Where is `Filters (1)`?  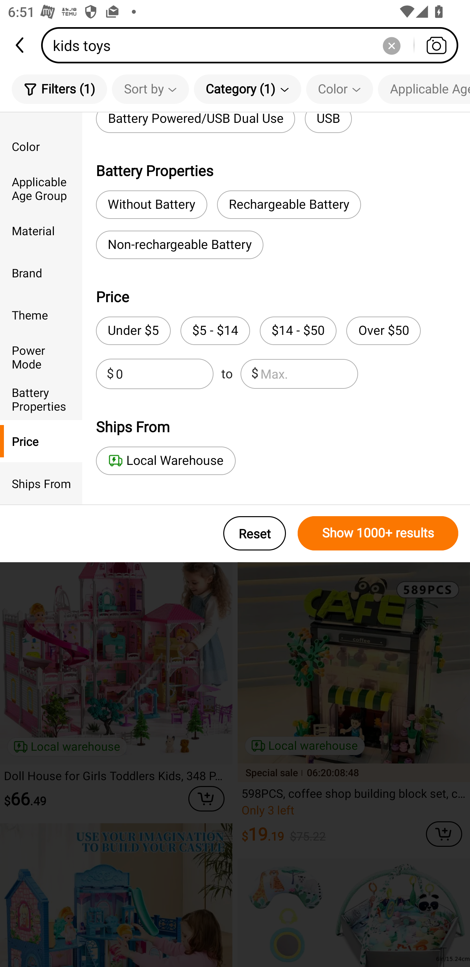
Filters (1) is located at coordinates (59, 89).